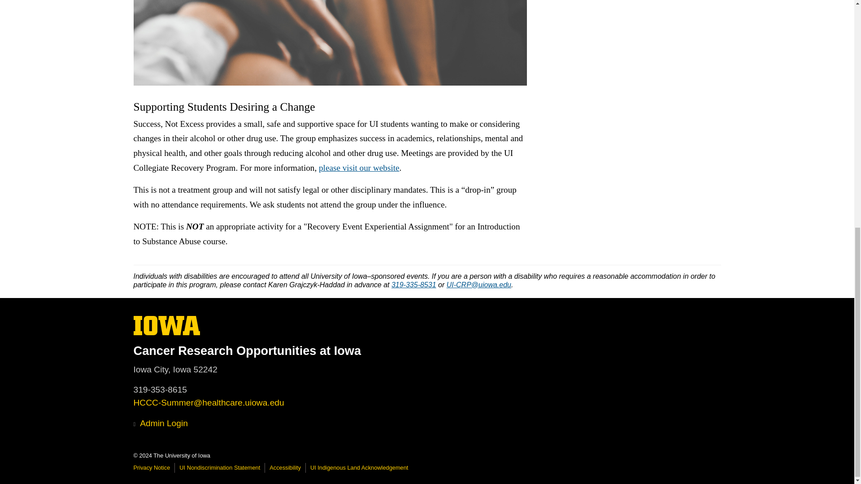 The height and width of the screenshot is (484, 861). What do you see at coordinates (219, 467) in the screenshot?
I see `UI Indigenous Land Acknowledgement` at bounding box center [219, 467].